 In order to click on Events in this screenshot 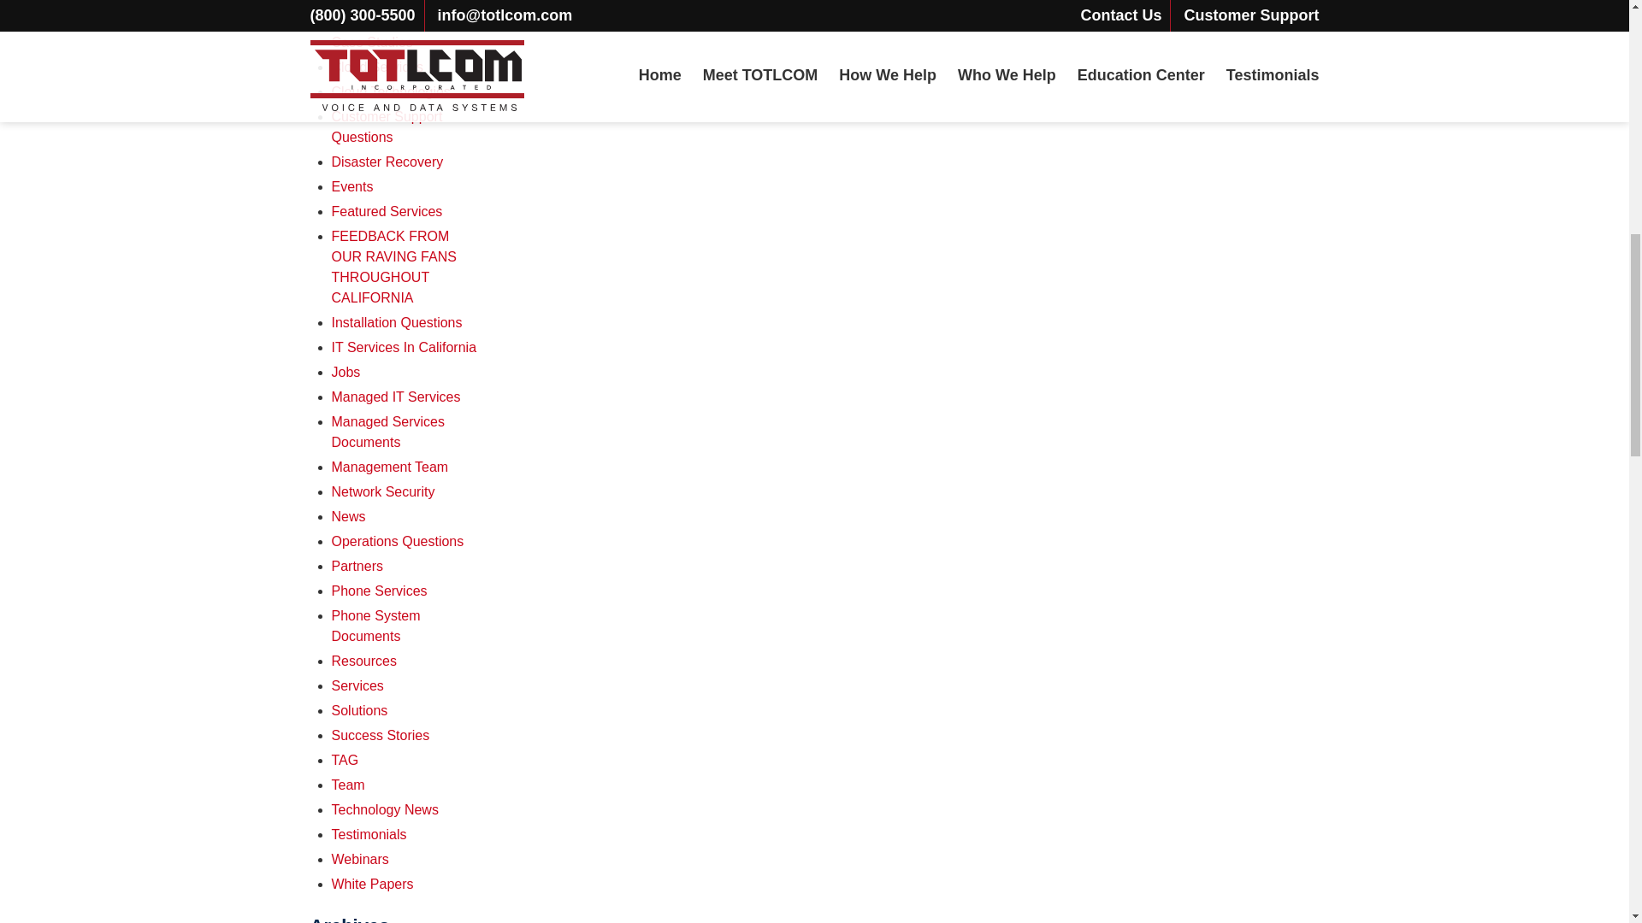, I will do `click(352, 186)`.